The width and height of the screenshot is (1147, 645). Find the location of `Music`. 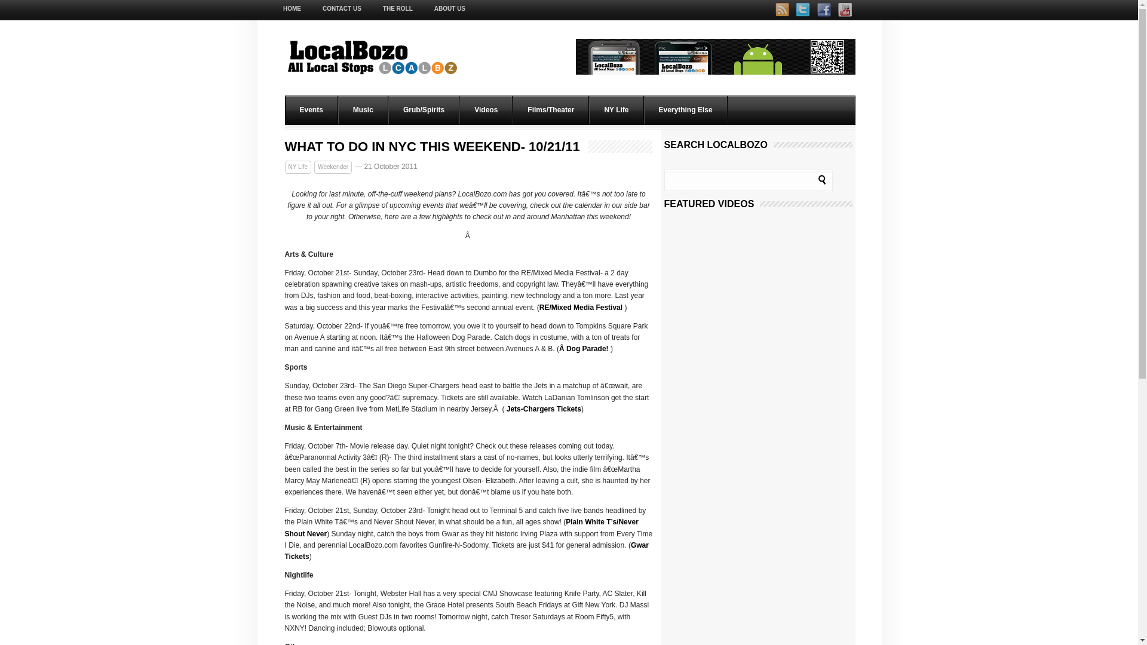

Music is located at coordinates (363, 110).